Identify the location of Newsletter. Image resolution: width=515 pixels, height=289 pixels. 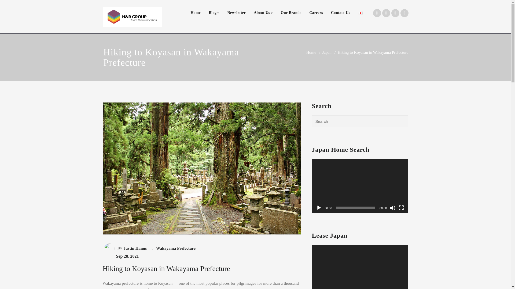
(236, 13).